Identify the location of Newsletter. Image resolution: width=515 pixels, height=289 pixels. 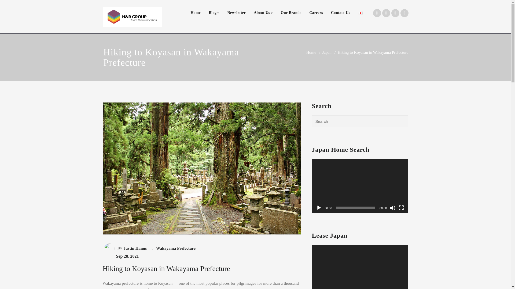
(236, 13).